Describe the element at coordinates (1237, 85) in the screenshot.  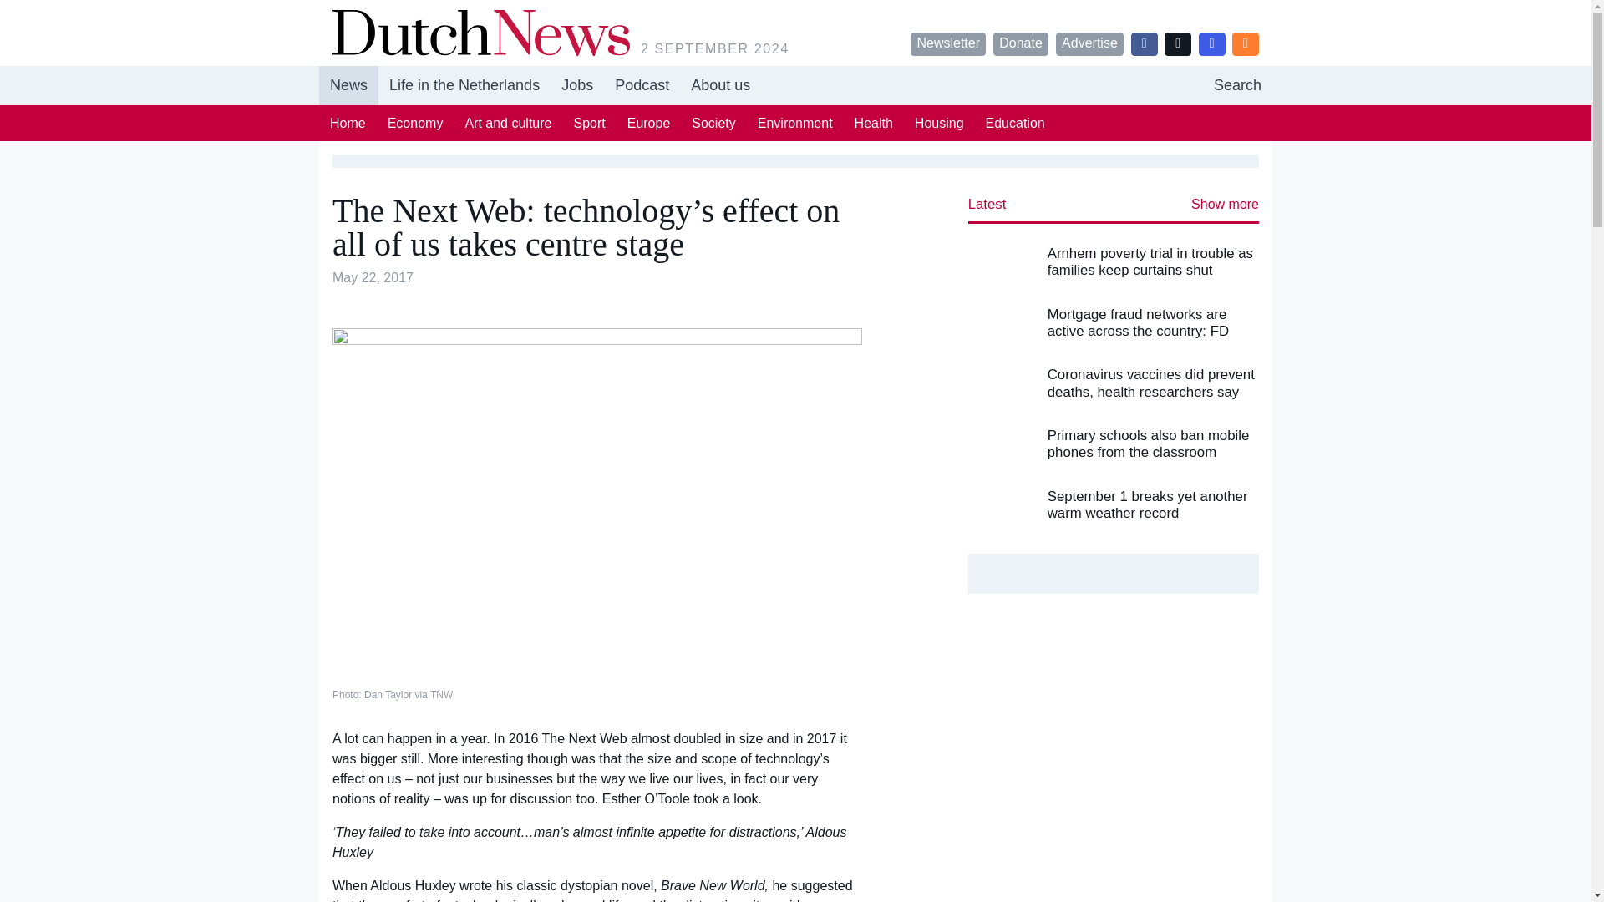
I see `hidden-in-footer` at that location.